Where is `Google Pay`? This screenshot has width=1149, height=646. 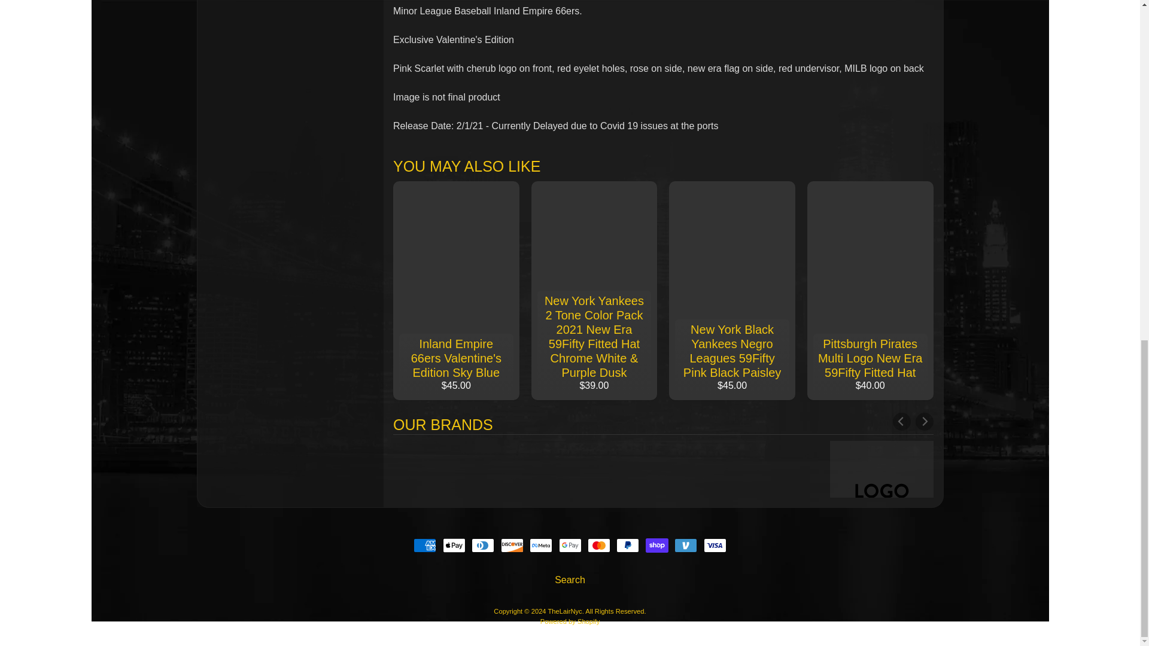 Google Pay is located at coordinates (570, 546).